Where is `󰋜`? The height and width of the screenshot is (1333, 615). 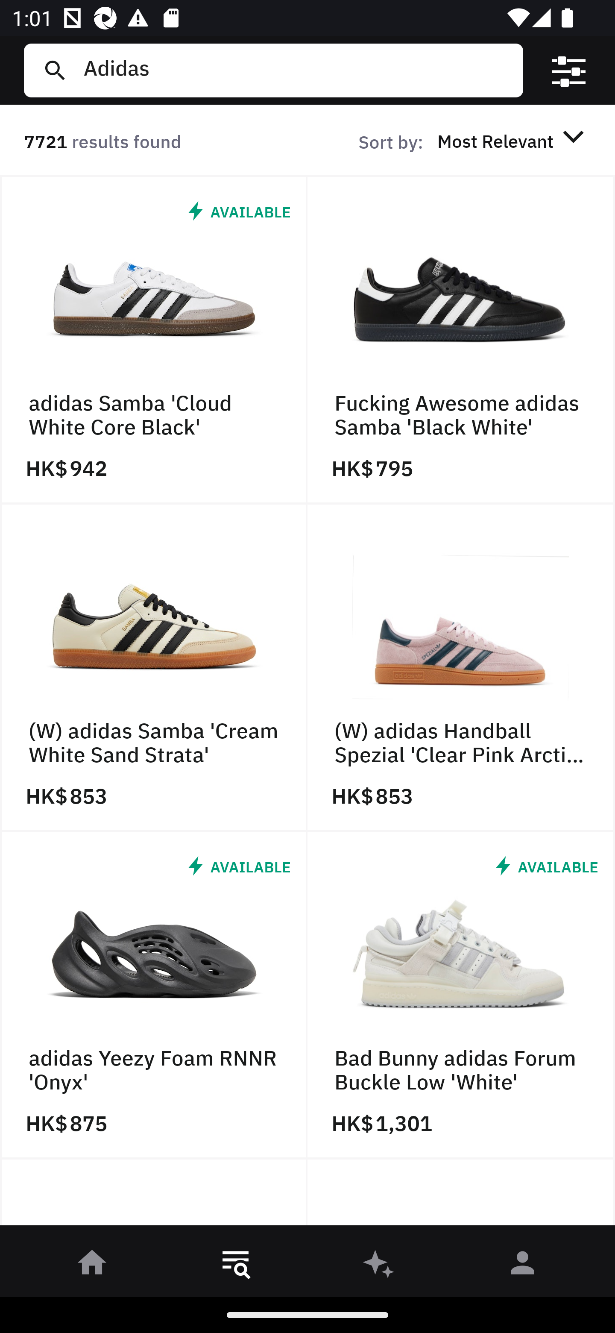 󰋜 is located at coordinates (92, 1265).